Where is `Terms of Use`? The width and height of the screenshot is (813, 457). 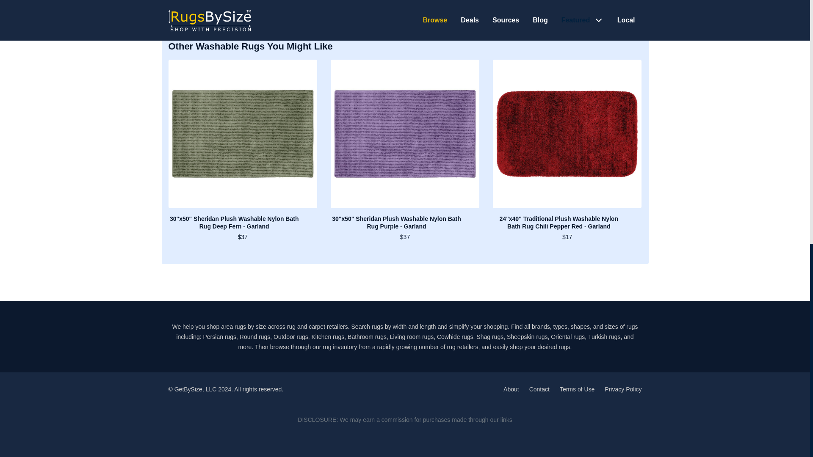 Terms of Use is located at coordinates (577, 389).